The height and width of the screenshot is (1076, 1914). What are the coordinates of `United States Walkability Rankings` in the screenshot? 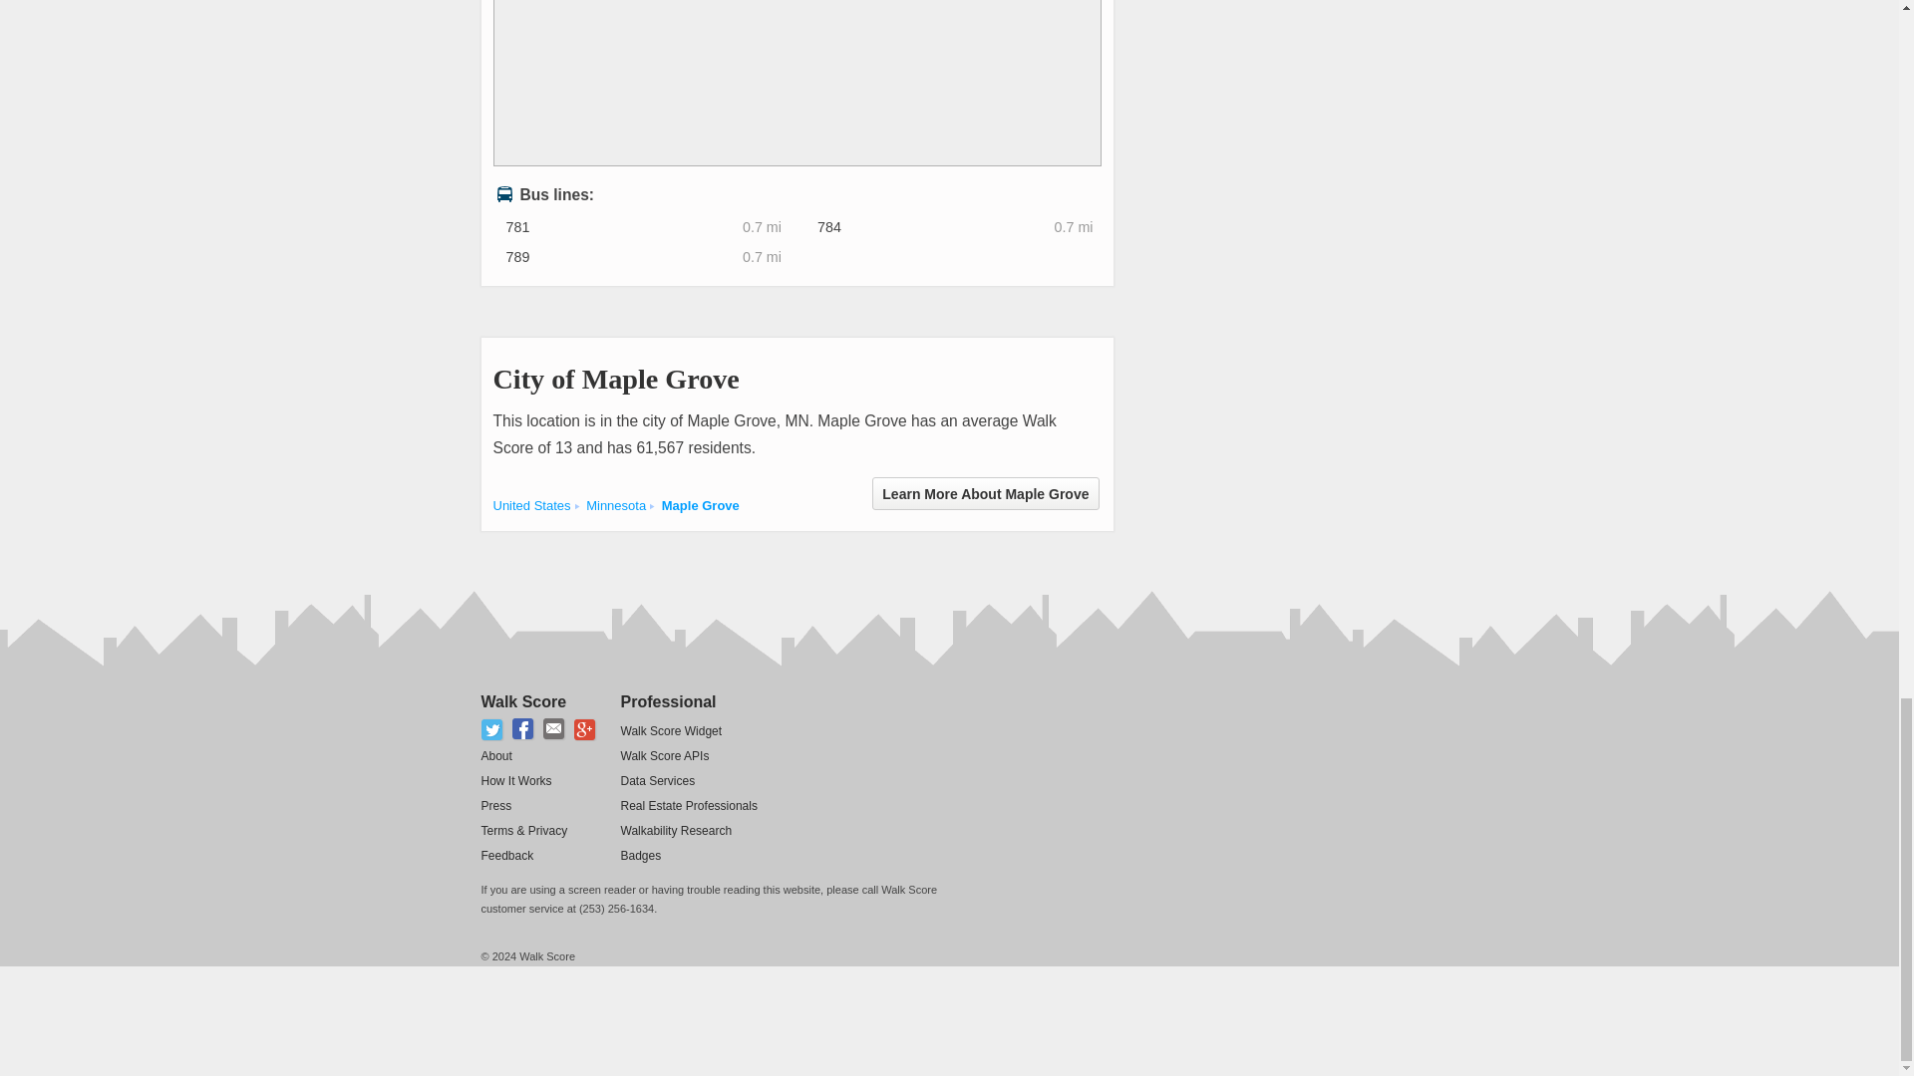 It's located at (530, 506).